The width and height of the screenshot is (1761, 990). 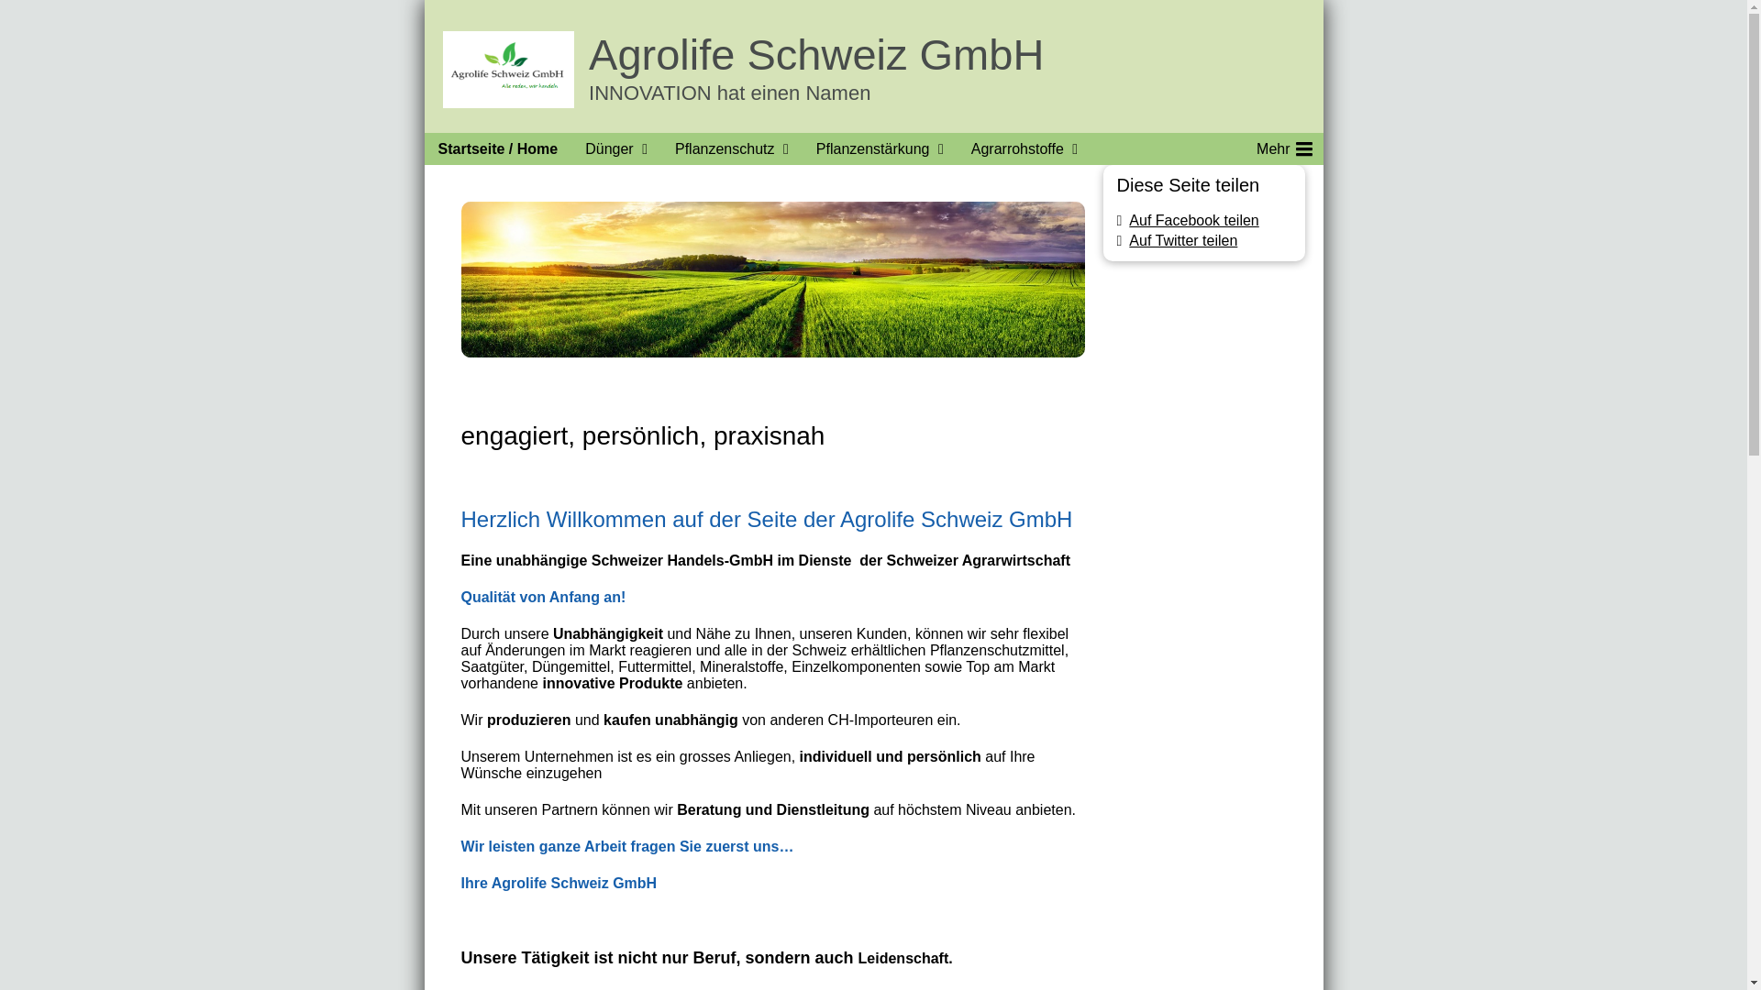 What do you see at coordinates (1178, 240) in the screenshot?
I see `Auf Twitter teilen` at bounding box center [1178, 240].